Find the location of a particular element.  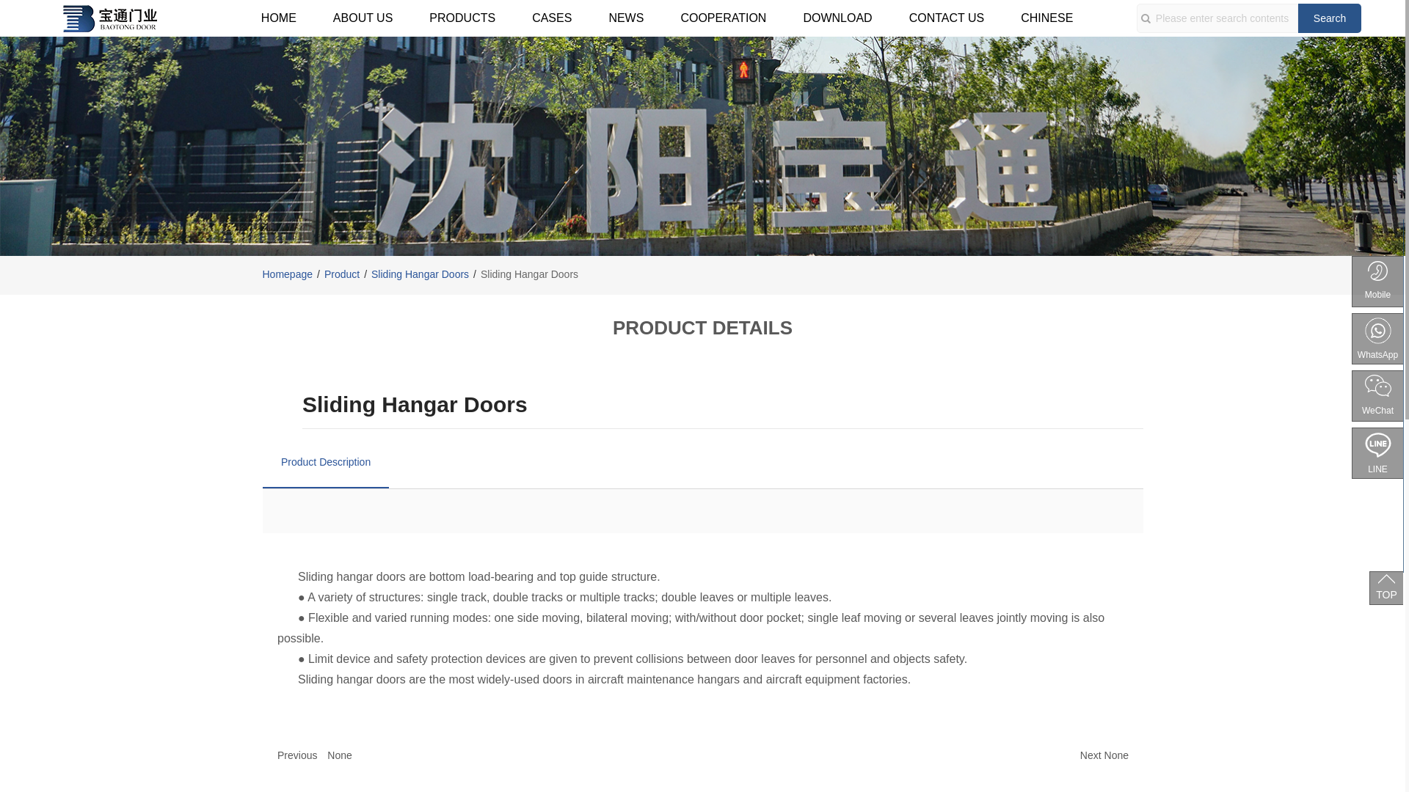

DOWNLOAD is located at coordinates (837, 18).